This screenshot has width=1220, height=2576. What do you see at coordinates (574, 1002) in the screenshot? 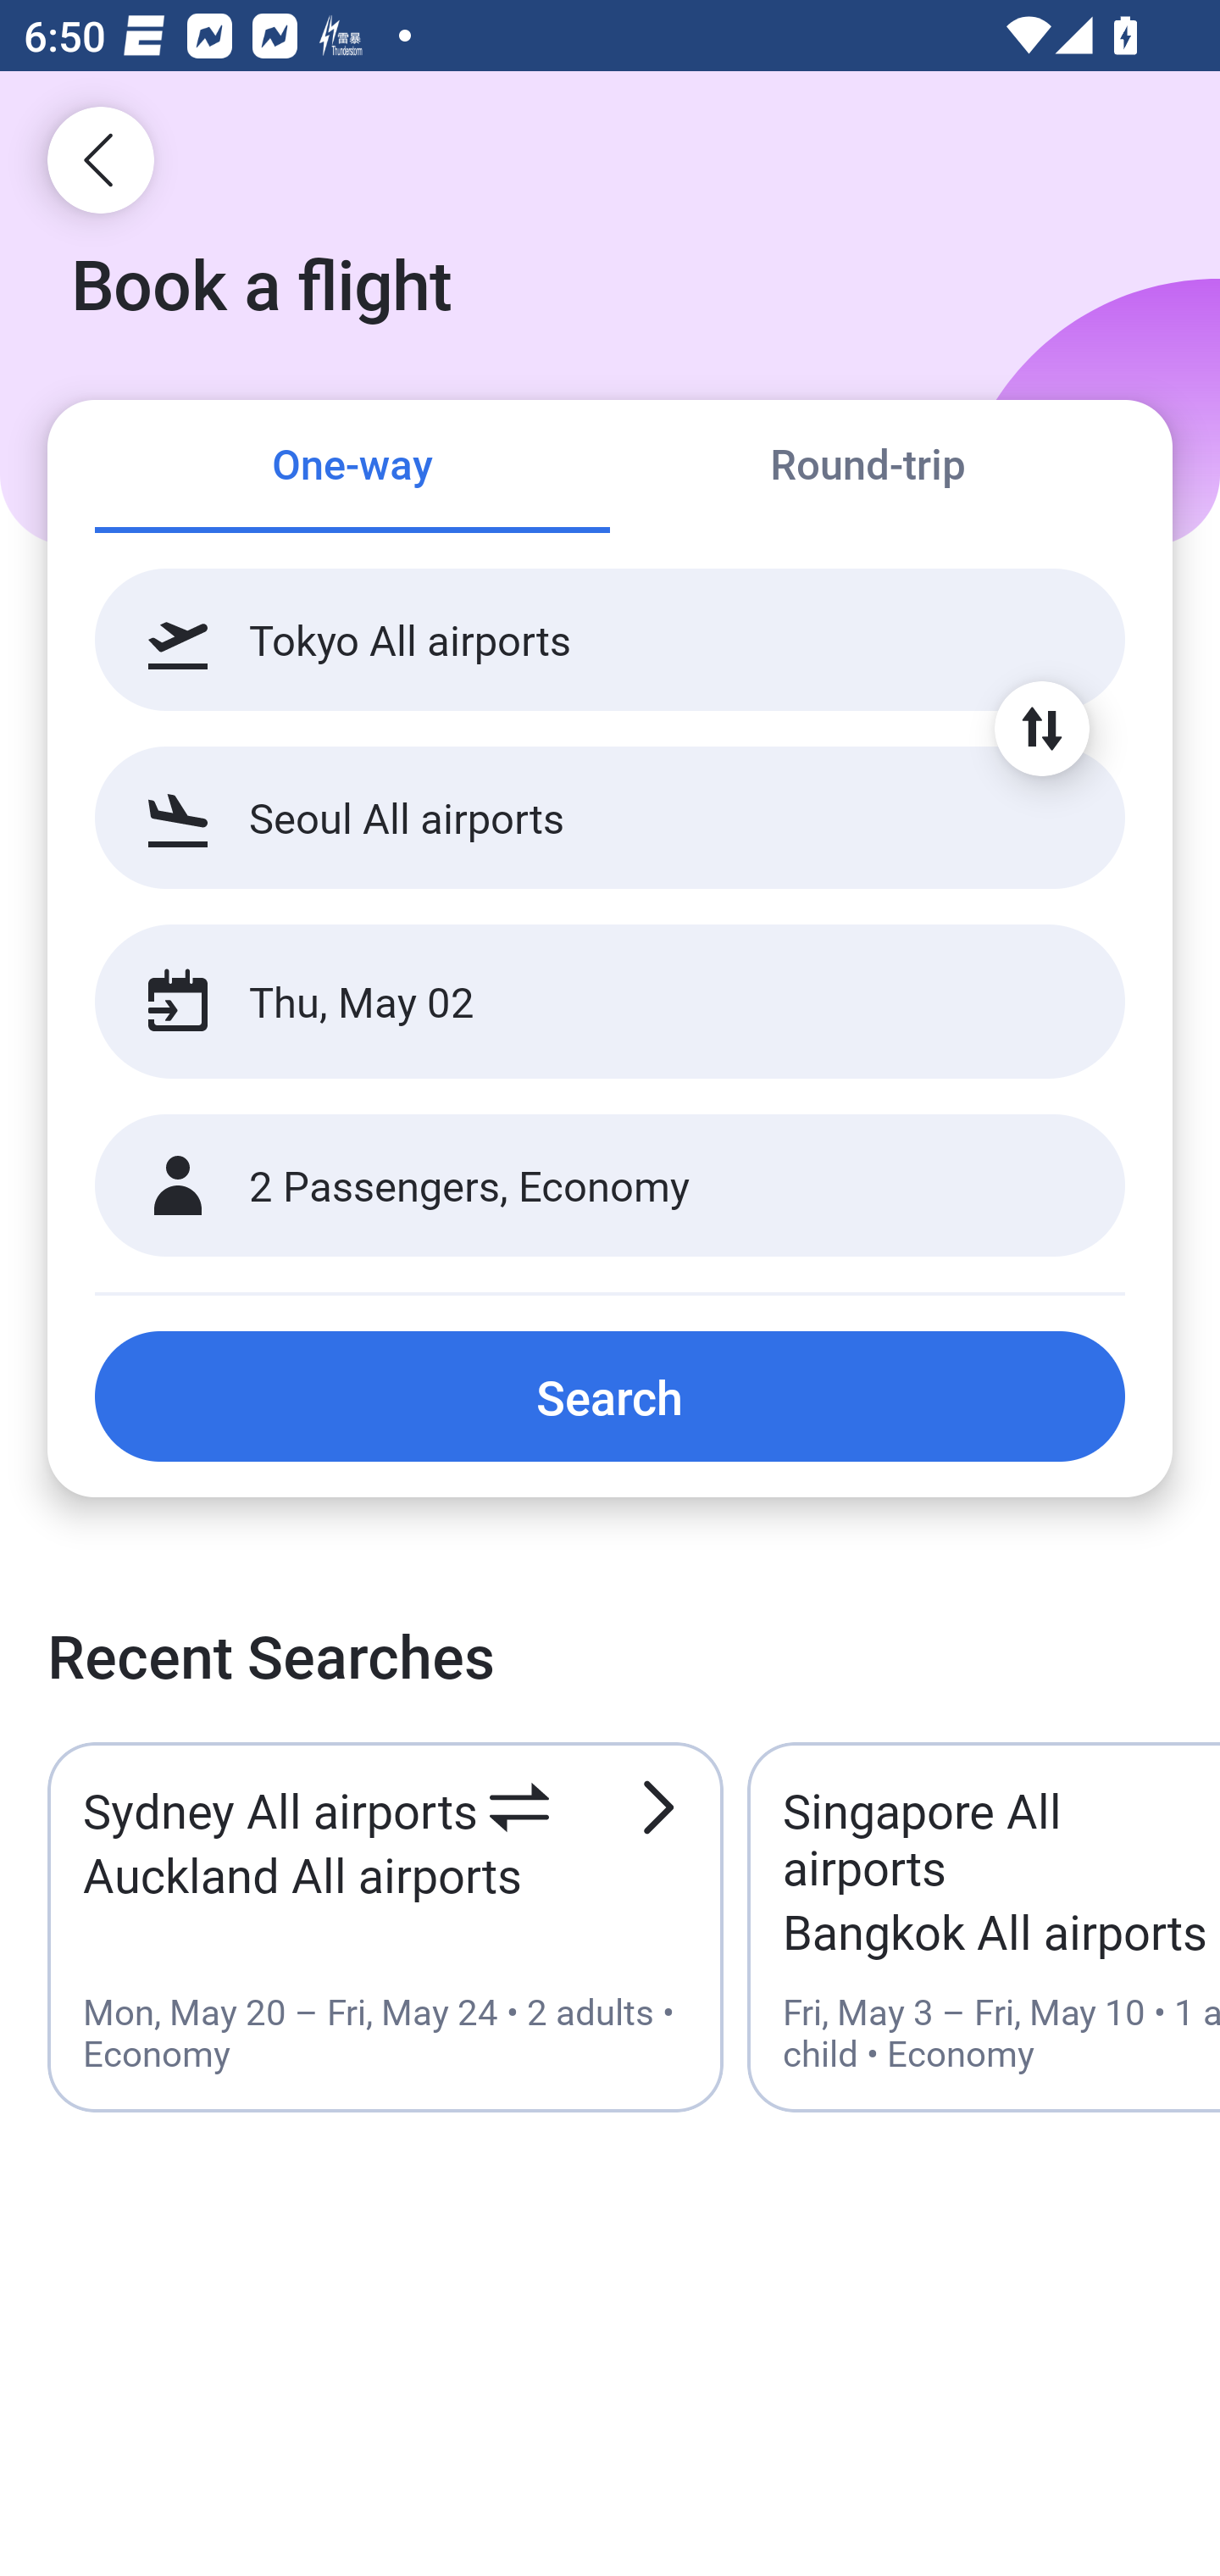
I see `Thu, May 02` at bounding box center [574, 1002].